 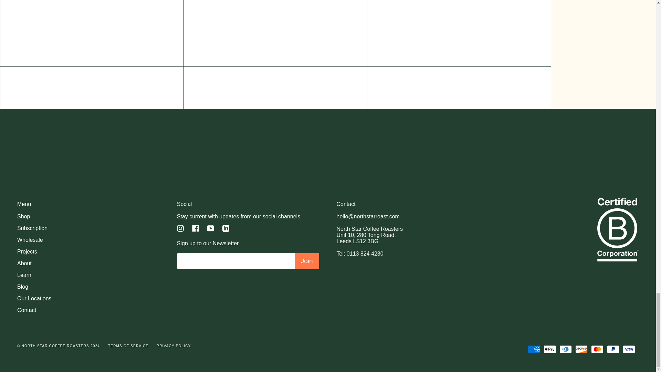 What do you see at coordinates (549, 349) in the screenshot?
I see `Apple Pay` at bounding box center [549, 349].